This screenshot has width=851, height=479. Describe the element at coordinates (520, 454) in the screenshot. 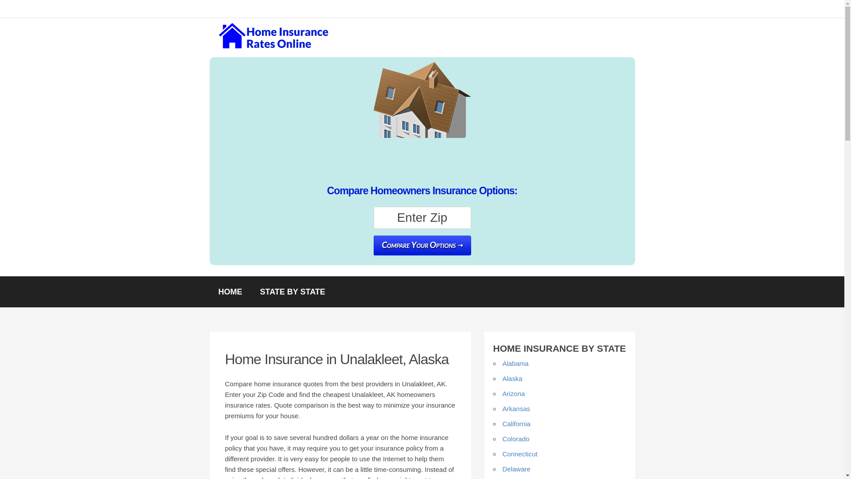

I see `Connecticut` at that location.